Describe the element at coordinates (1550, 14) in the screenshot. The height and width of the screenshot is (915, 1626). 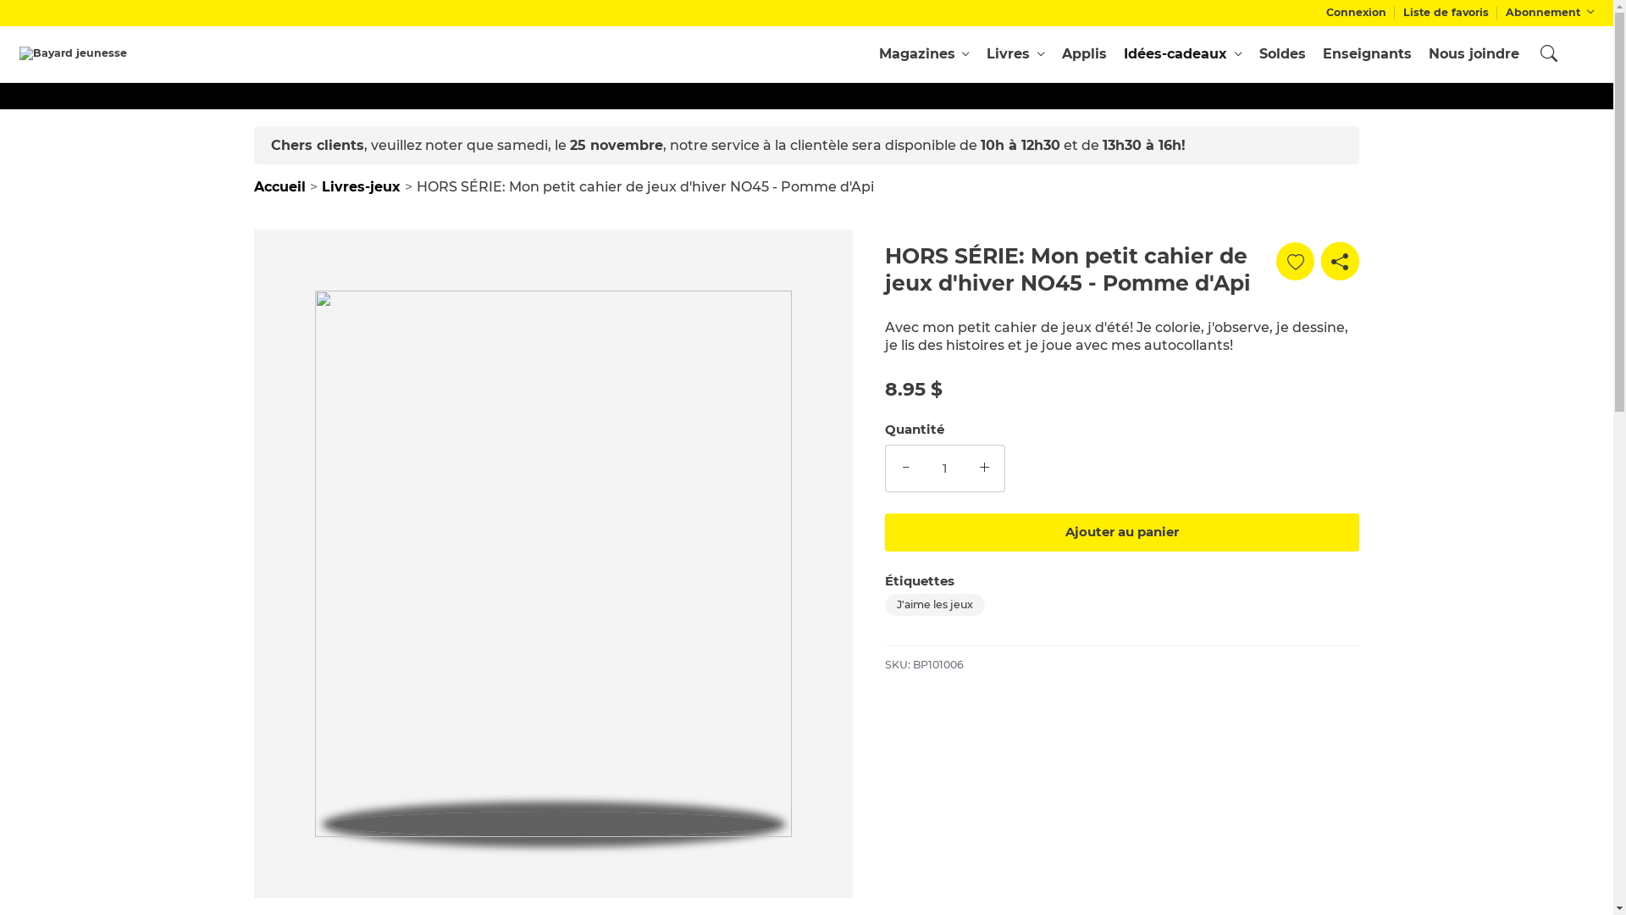
I see `Abonnement` at that location.